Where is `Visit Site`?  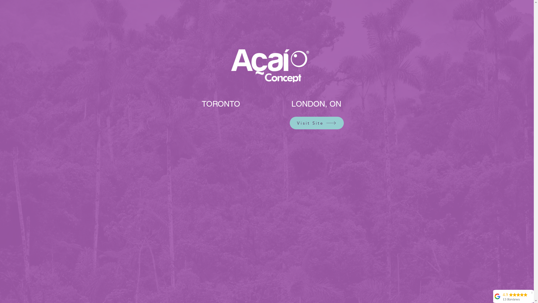
Visit Site is located at coordinates (317, 123).